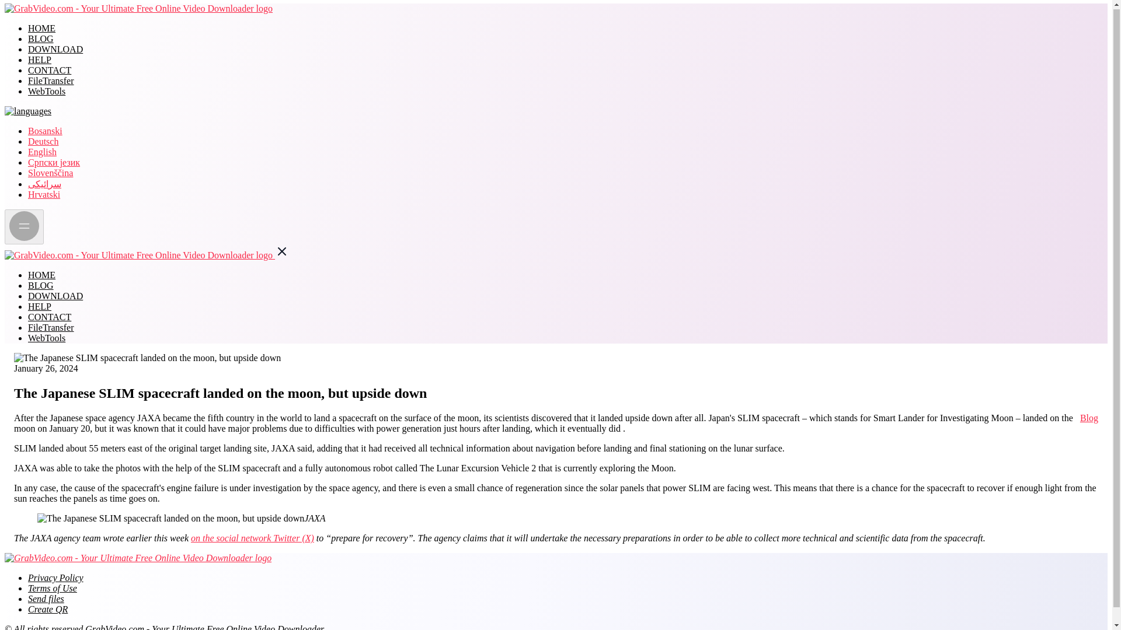 Image resolution: width=1121 pixels, height=630 pixels. What do you see at coordinates (50, 316) in the screenshot?
I see `CONTACT` at bounding box center [50, 316].